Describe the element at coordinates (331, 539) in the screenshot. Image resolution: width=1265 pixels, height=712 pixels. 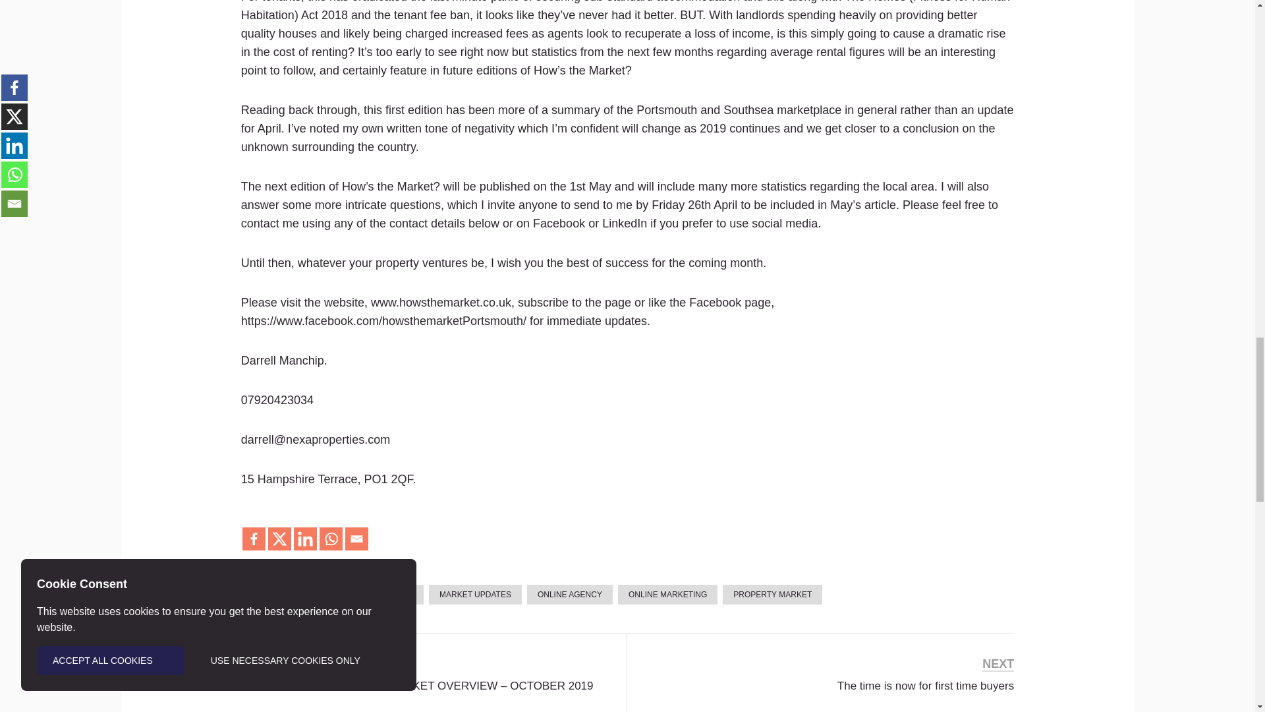
I see `Whatsapp` at that location.